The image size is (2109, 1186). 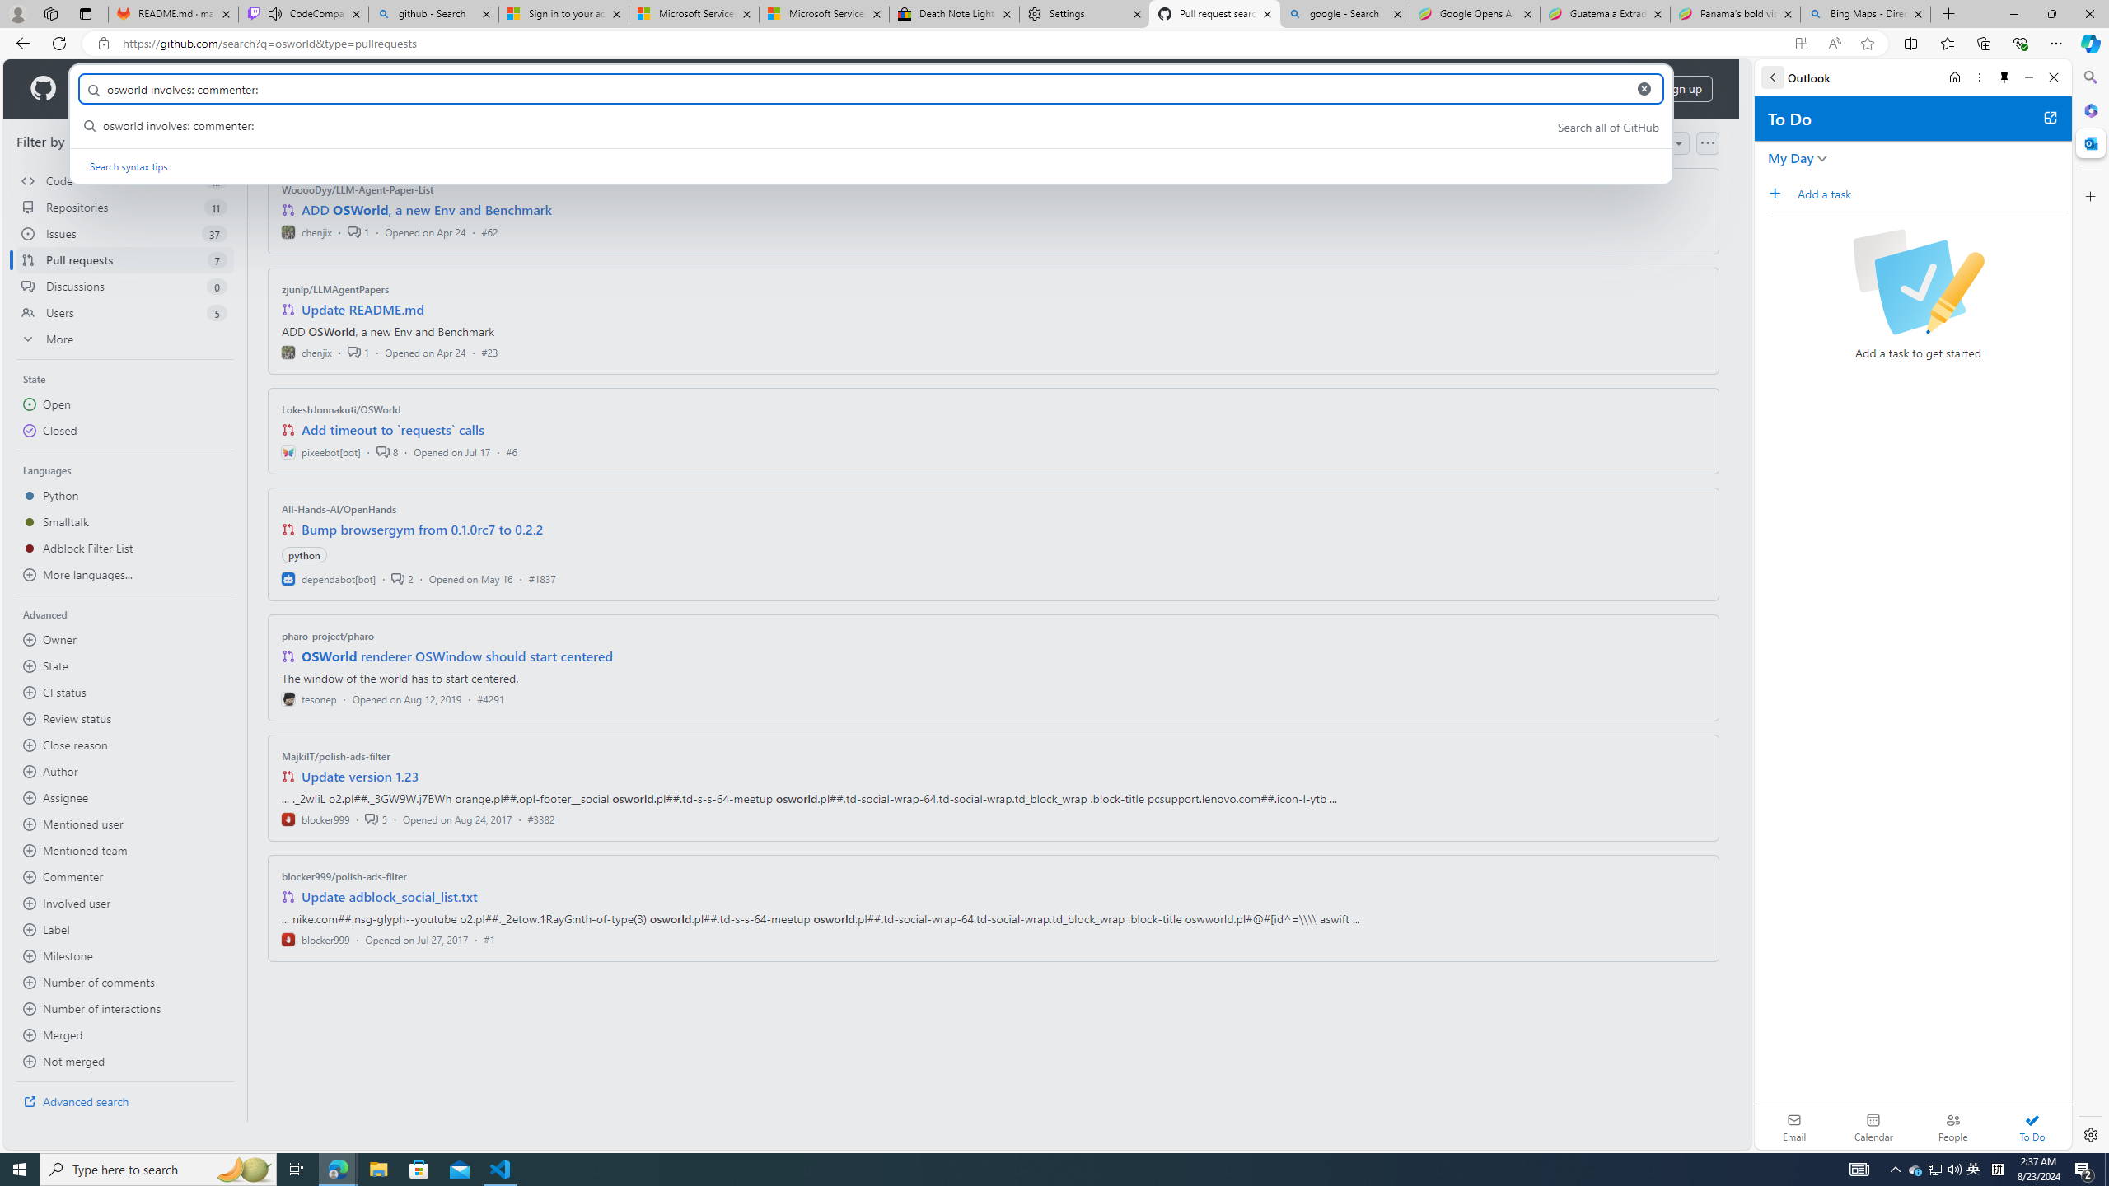 What do you see at coordinates (344, 876) in the screenshot?
I see `blocker999/polish-ads-filter` at bounding box center [344, 876].